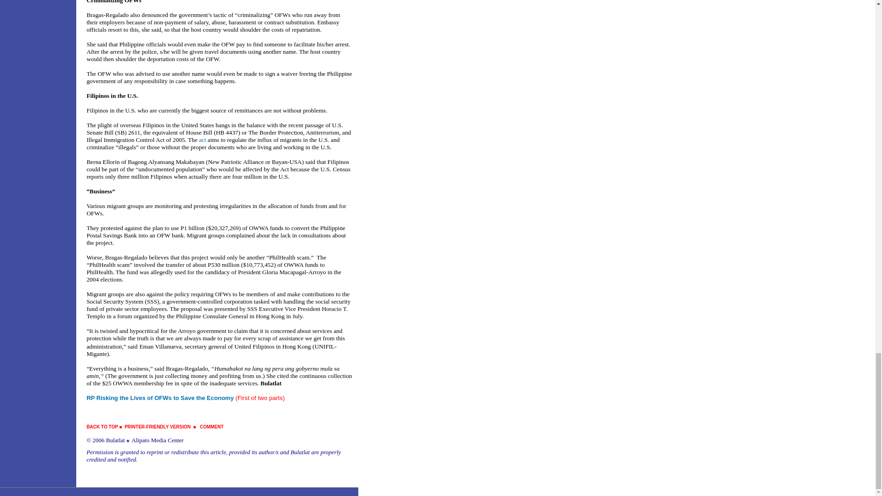 The width and height of the screenshot is (882, 496). Describe the element at coordinates (212, 427) in the screenshot. I see `COMMENT` at that location.